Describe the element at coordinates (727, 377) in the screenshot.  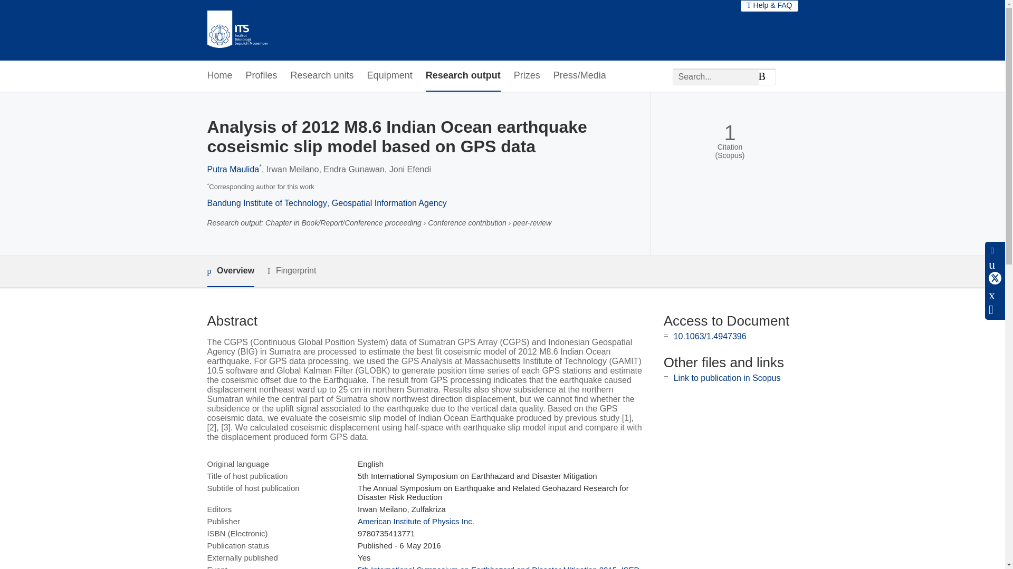
I see `Link to publication in Scopus` at that location.